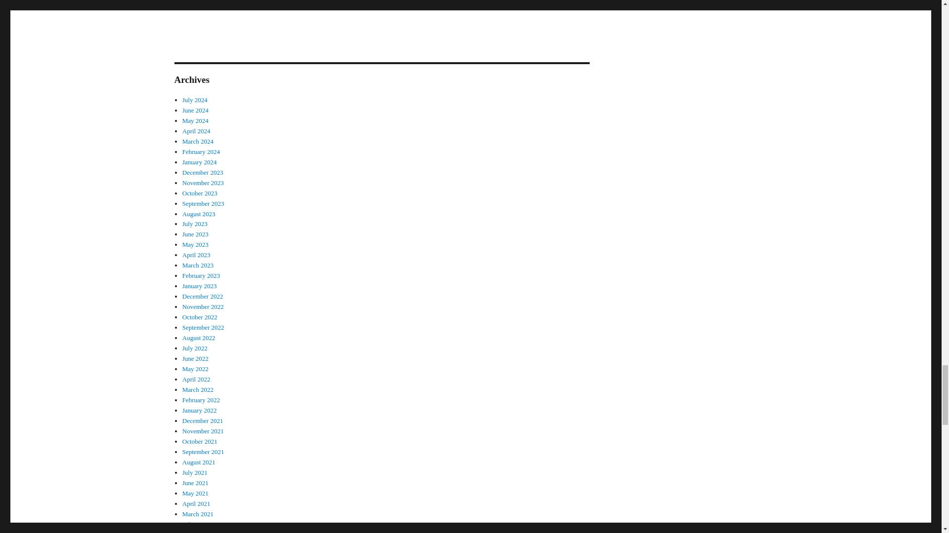 Image resolution: width=949 pixels, height=533 pixels. What do you see at coordinates (195, 111) in the screenshot?
I see `June 2024` at bounding box center [195, 111].